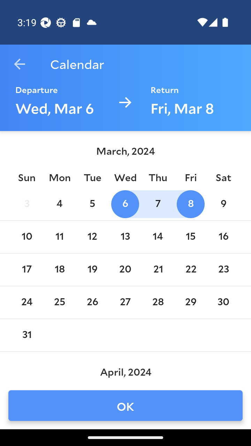 The height and width of the screenshot is (446, 251). I want to click on 3, so click(26, 204).